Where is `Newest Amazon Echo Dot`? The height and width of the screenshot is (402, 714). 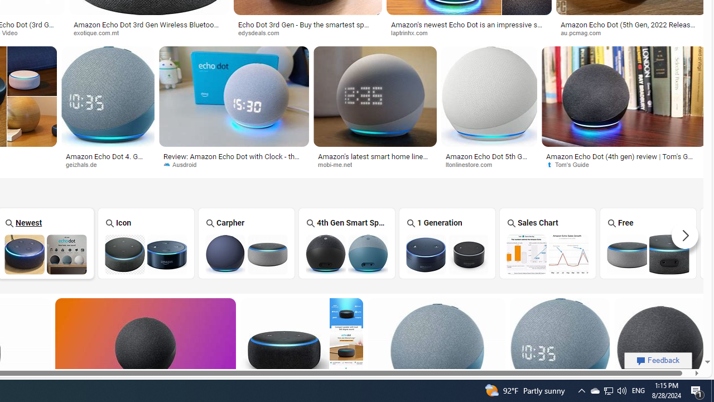 Newest Amazon Echo Dot is located at coordinates (46, 254).